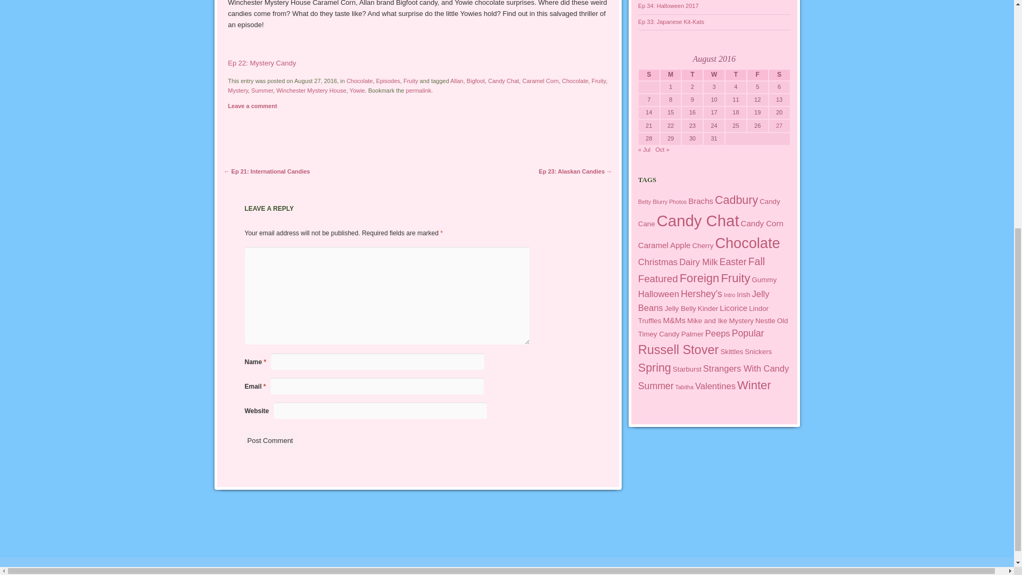  I want to click on Sunday, so click(649, 75).